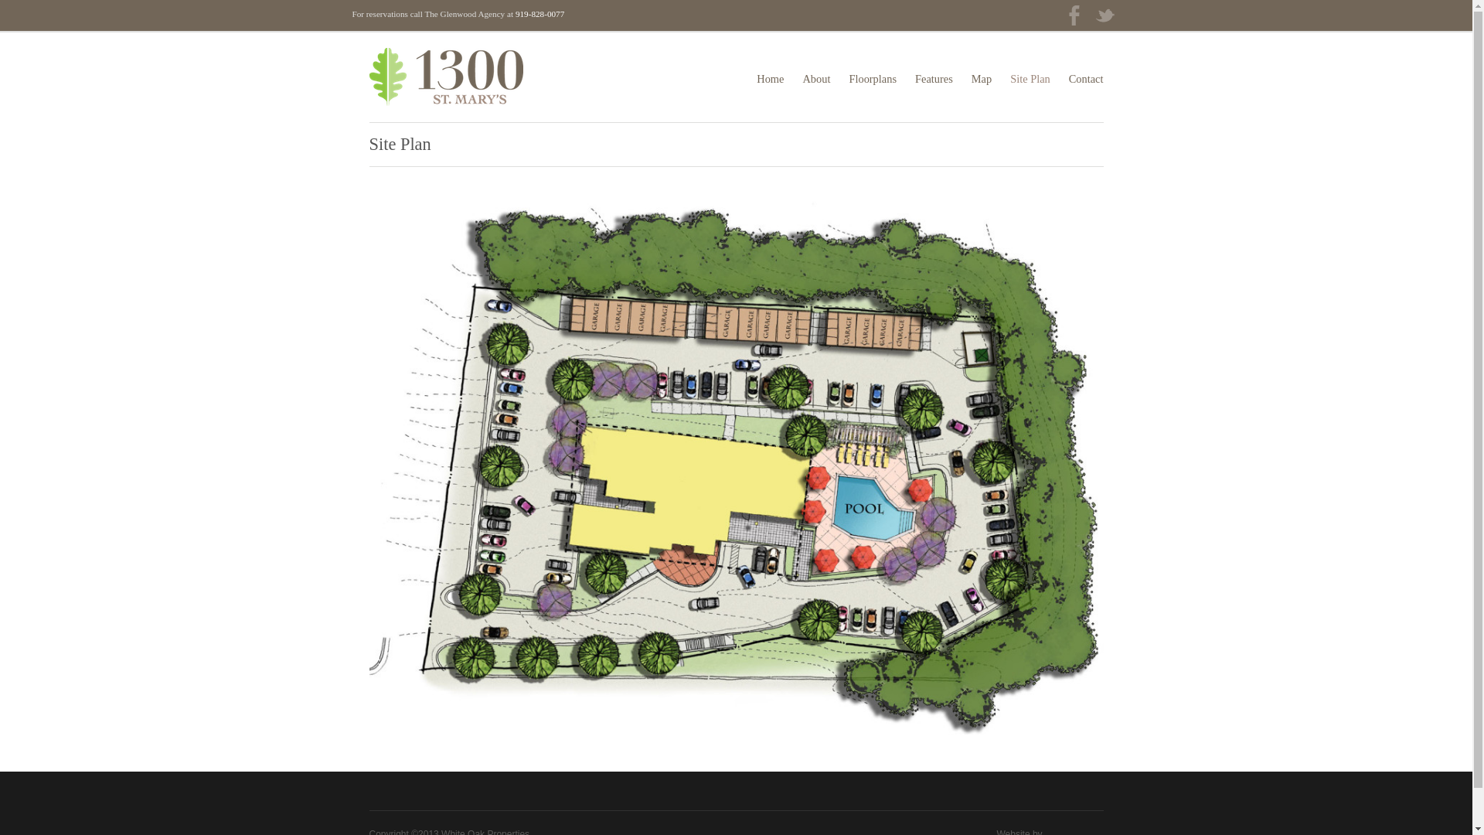 This screenshot has height=835, width=1484. Describe the element at coordinates (873, 79) in the screenshot. I see `Floorplans` at that location.